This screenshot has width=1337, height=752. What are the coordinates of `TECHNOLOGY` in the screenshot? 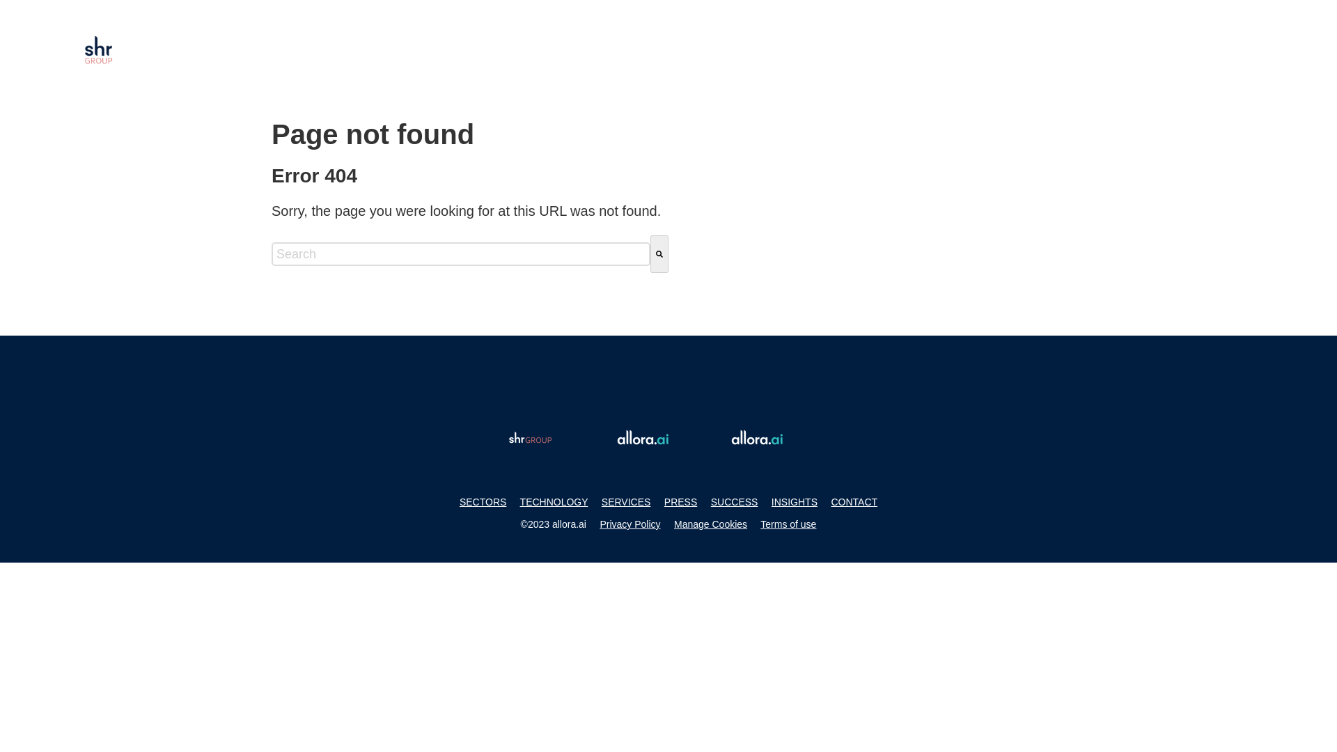 It's located at (554, 501).